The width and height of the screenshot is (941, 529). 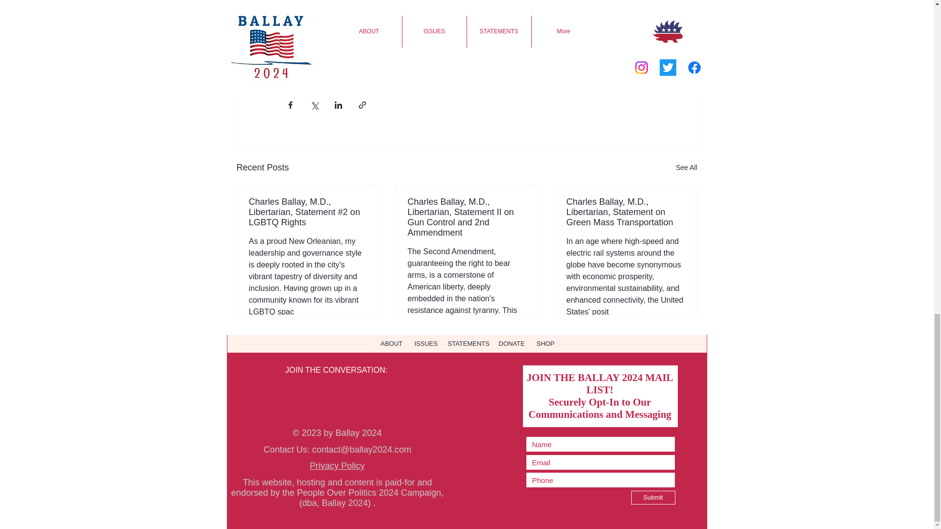 What do you see at coordinates (686, 168) in the screenshot?
I see `See All` at bounding box center [686, 168].